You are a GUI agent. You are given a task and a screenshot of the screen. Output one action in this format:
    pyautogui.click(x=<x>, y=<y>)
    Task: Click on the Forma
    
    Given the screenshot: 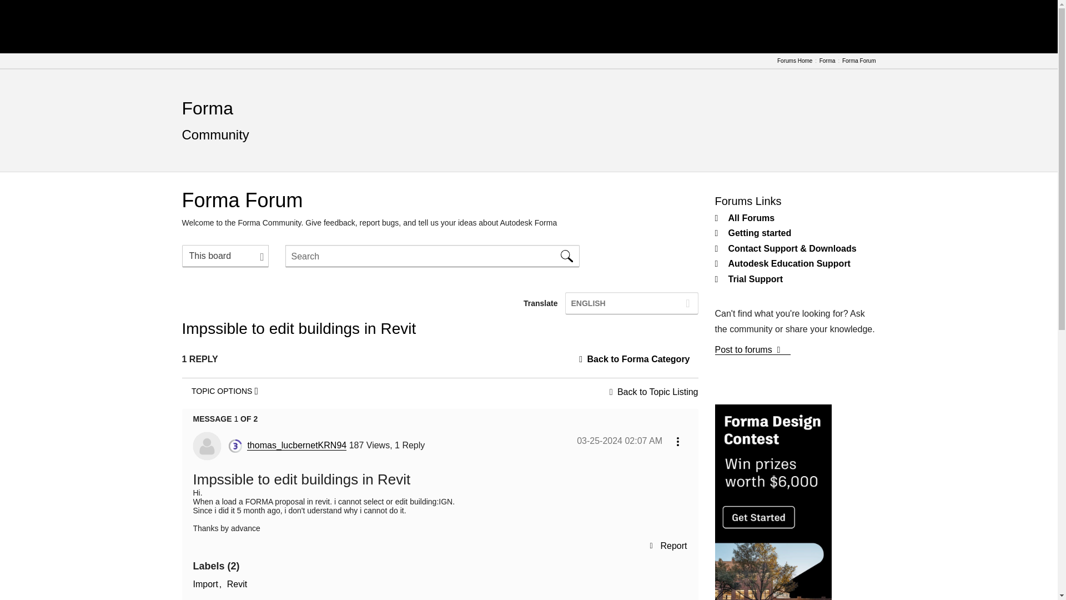 What is the action you would take?
    pyautogui.click(x=208, y=108)
    